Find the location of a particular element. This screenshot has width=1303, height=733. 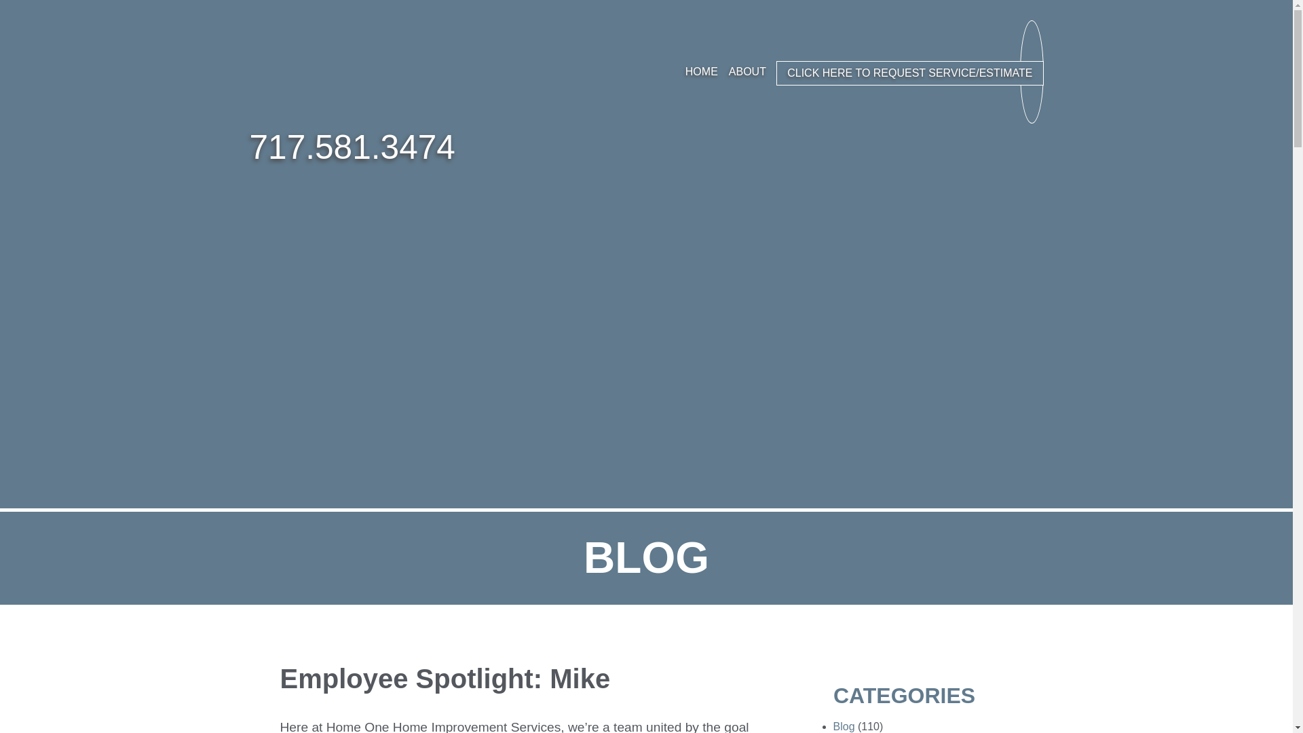

ABOUT is located at coordinates (747, 72).